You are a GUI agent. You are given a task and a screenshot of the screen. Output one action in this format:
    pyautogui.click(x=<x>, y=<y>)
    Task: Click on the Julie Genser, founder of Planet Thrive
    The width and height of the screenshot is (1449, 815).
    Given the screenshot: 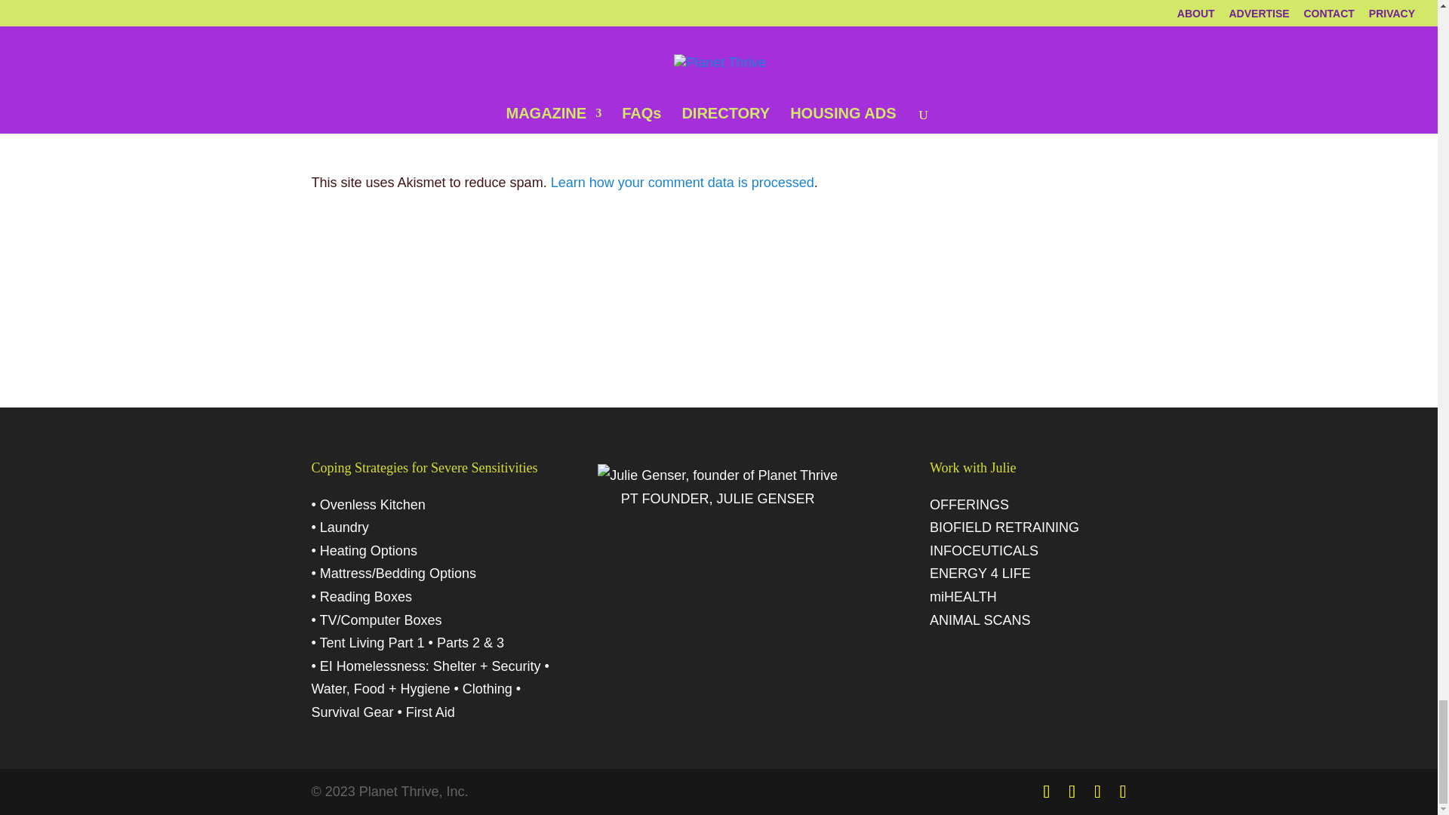 What is the action you would take?
    pyautogui.click(x=717, y=475)
    